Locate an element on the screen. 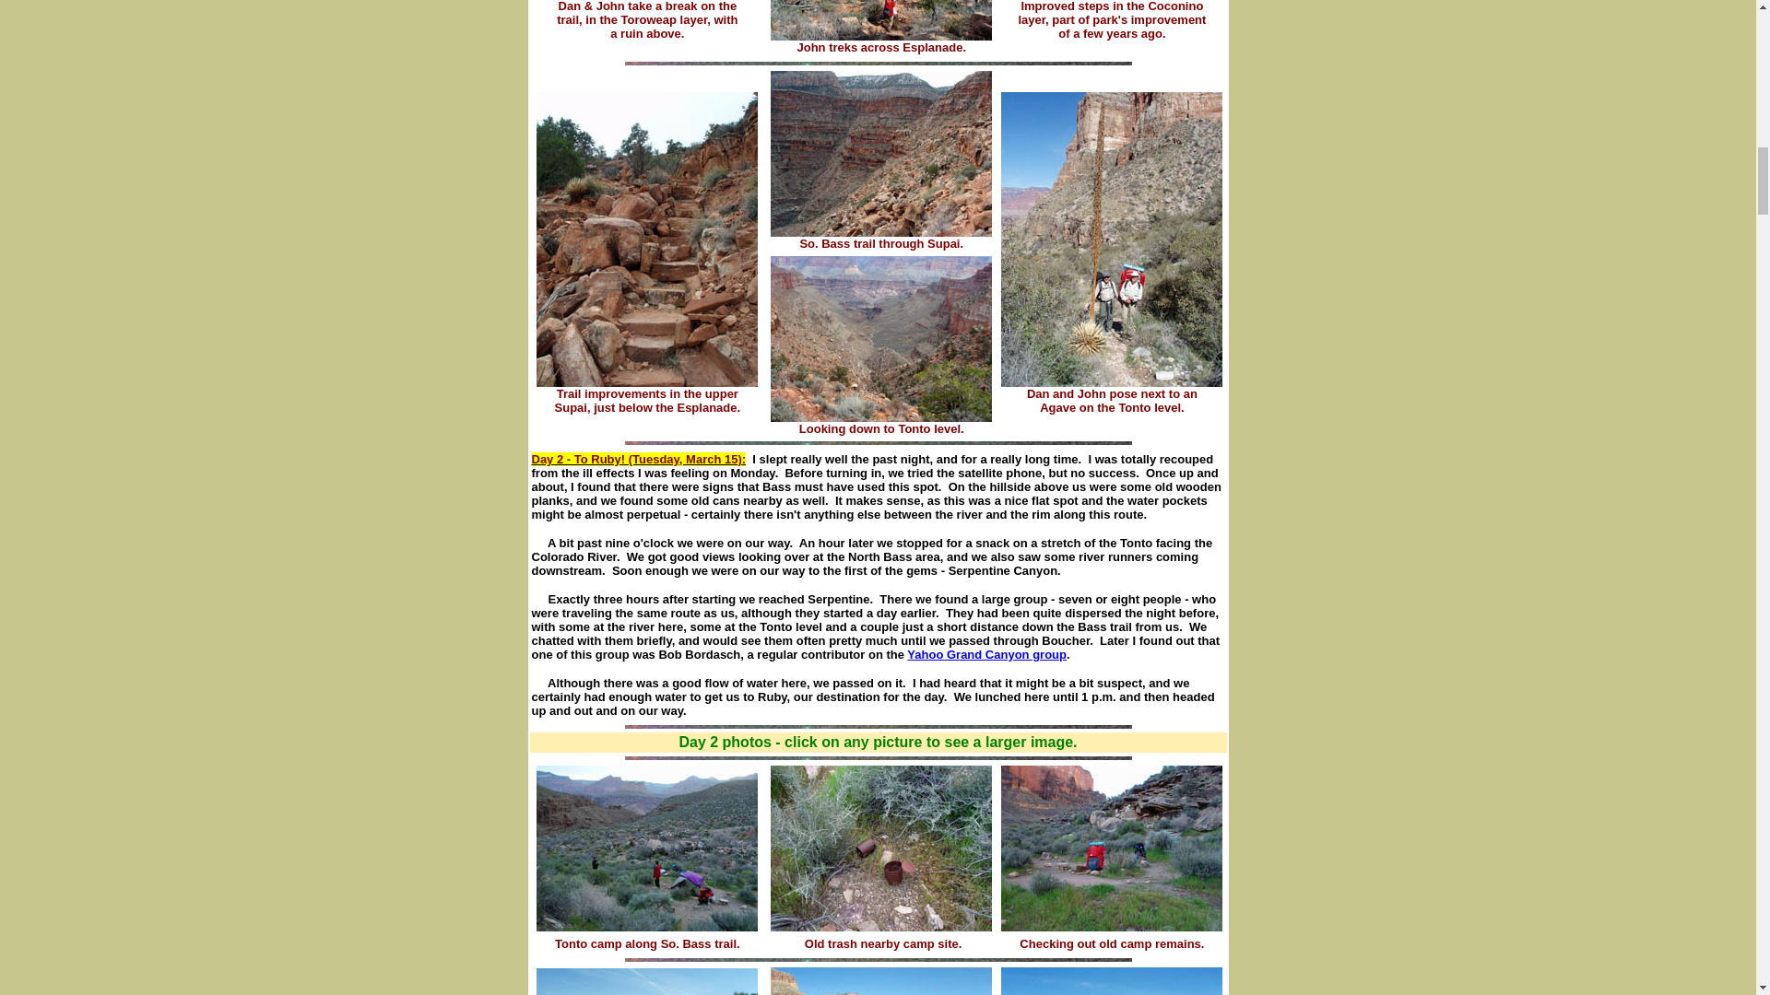 This screenshot has height=995, width=1770. Yahoo Grand Canyon group is located at coordinates (986, 654).